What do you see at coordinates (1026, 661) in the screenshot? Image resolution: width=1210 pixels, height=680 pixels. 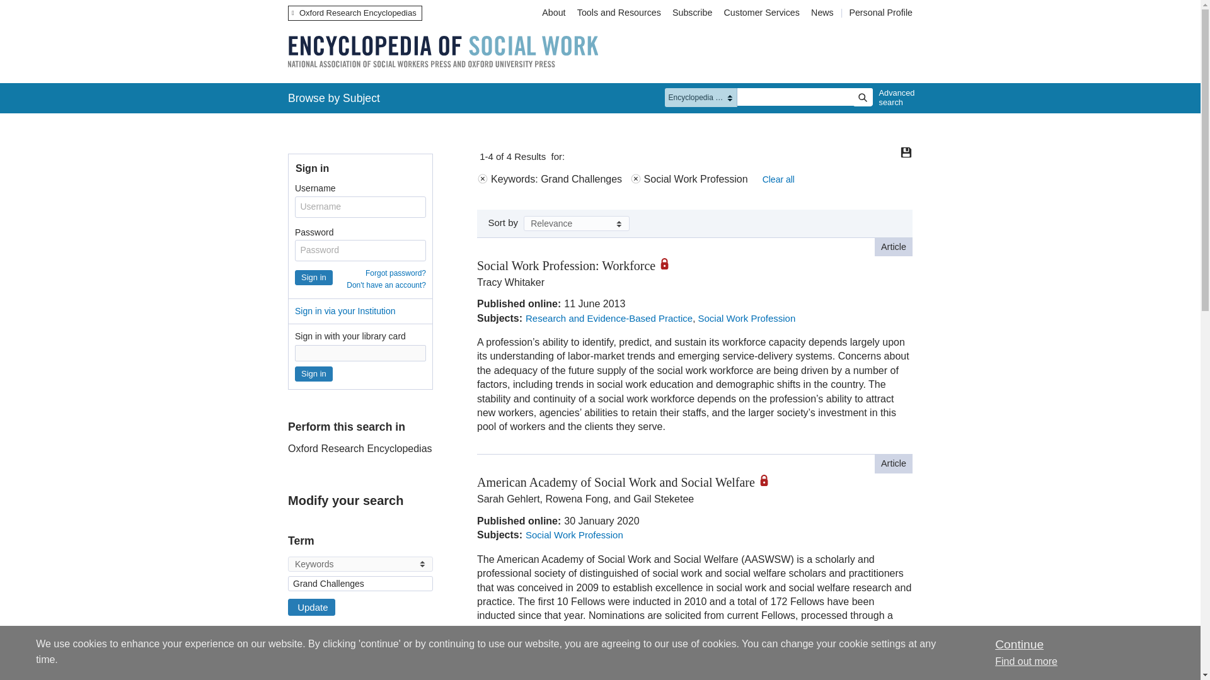 I see `How we use cookies on this site` at bounding box center [1026, 661].